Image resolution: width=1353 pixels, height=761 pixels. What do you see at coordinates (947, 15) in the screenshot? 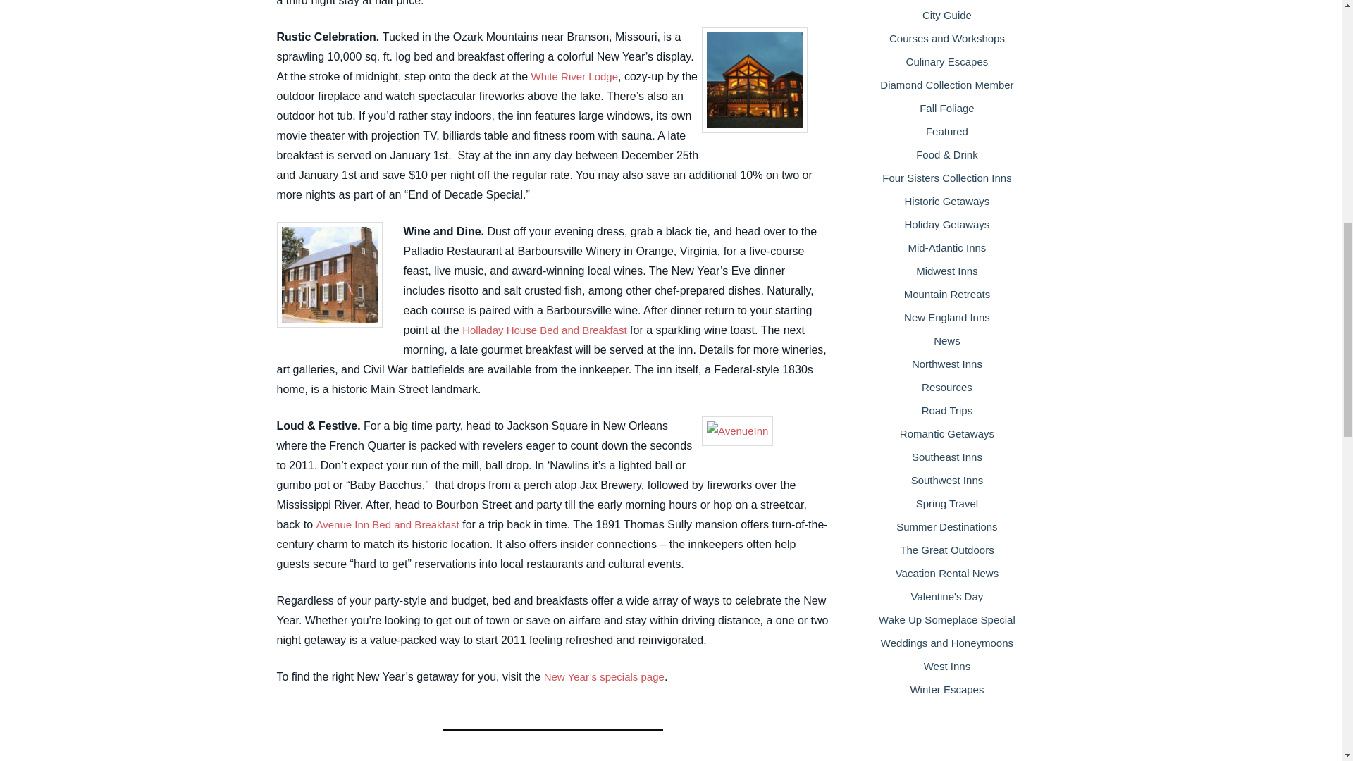
I see `City Guide` at bounding box center [947, 15].